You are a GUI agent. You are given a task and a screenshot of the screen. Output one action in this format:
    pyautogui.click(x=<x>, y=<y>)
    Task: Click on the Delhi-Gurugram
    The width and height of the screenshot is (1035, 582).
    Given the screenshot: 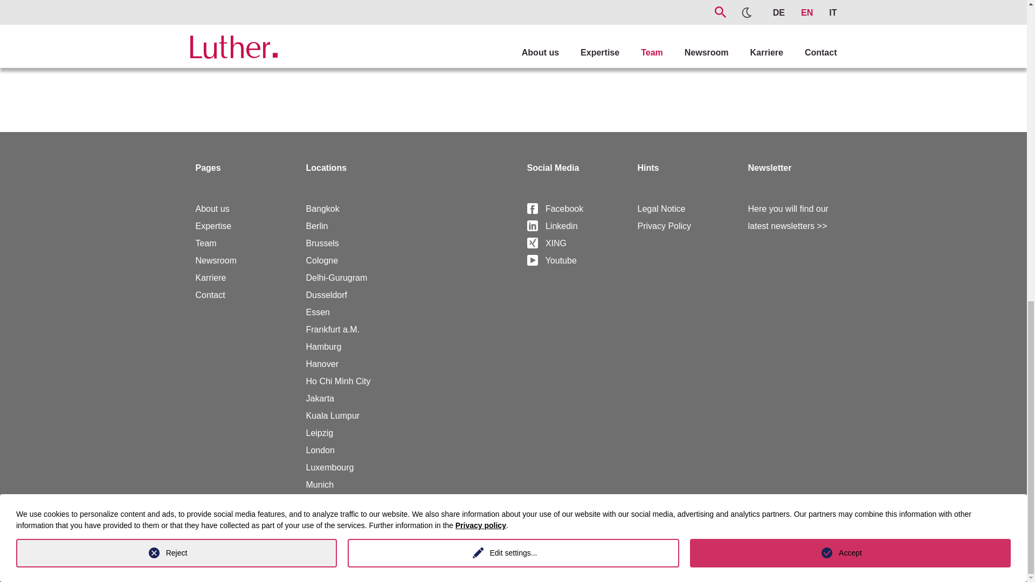 What is the action you would take?
    pyautogui.click(x=336, y=277)
    